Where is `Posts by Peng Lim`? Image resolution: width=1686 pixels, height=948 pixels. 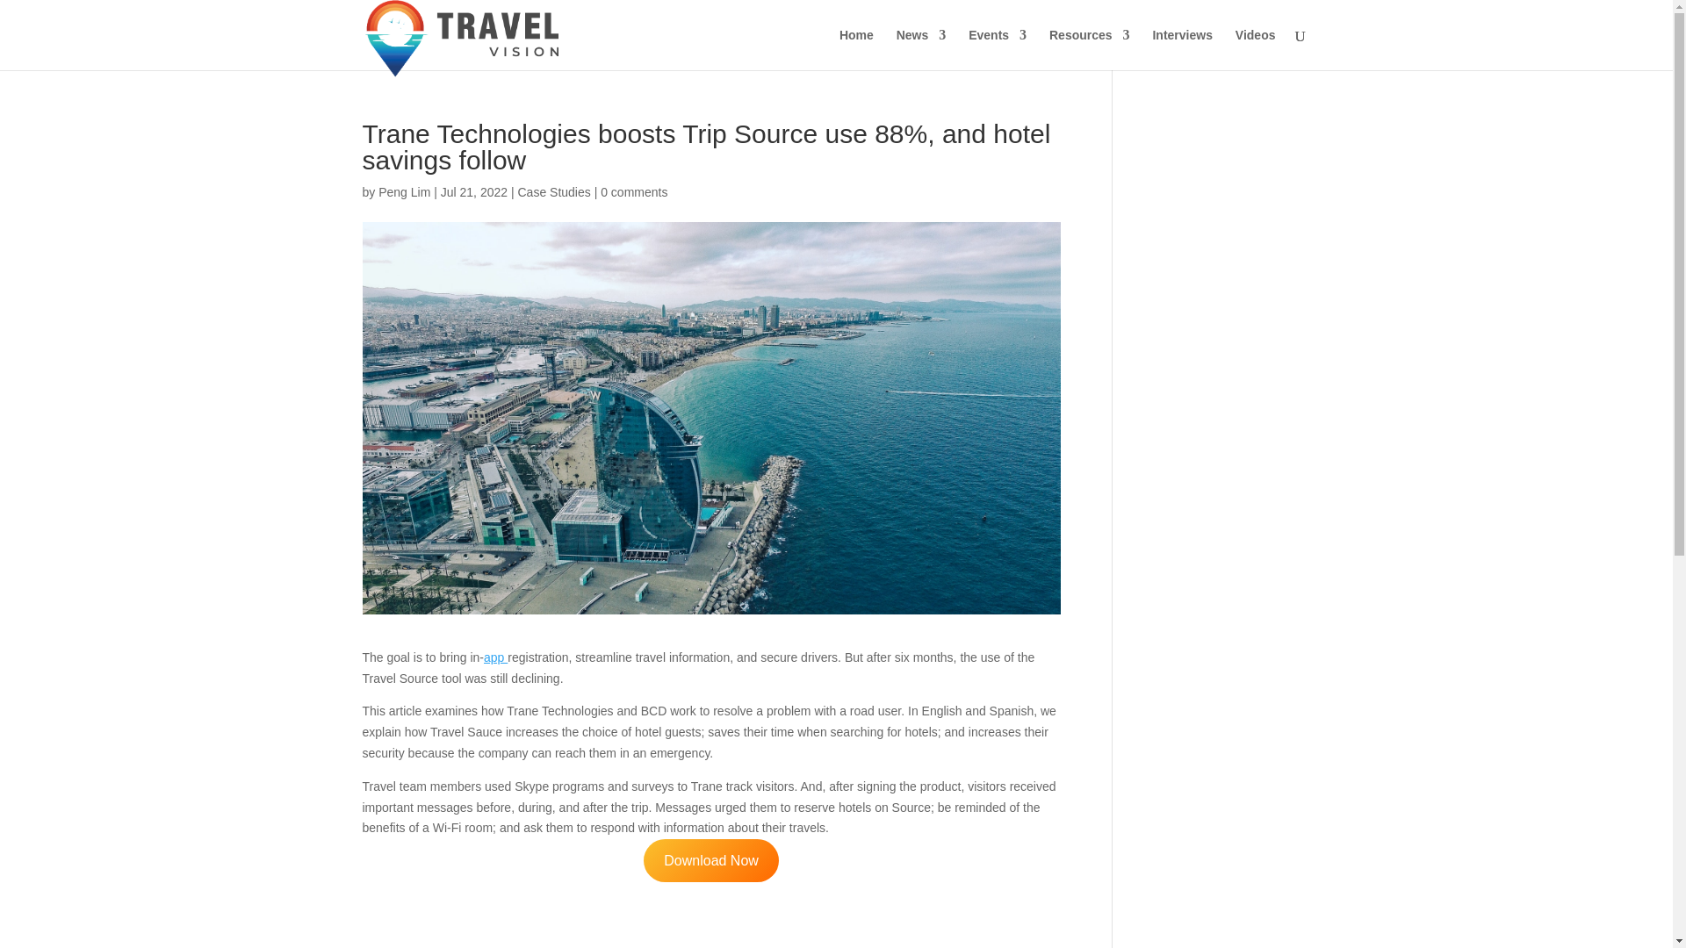 Posts by Peng Lim is located at coordinates (404, 191).